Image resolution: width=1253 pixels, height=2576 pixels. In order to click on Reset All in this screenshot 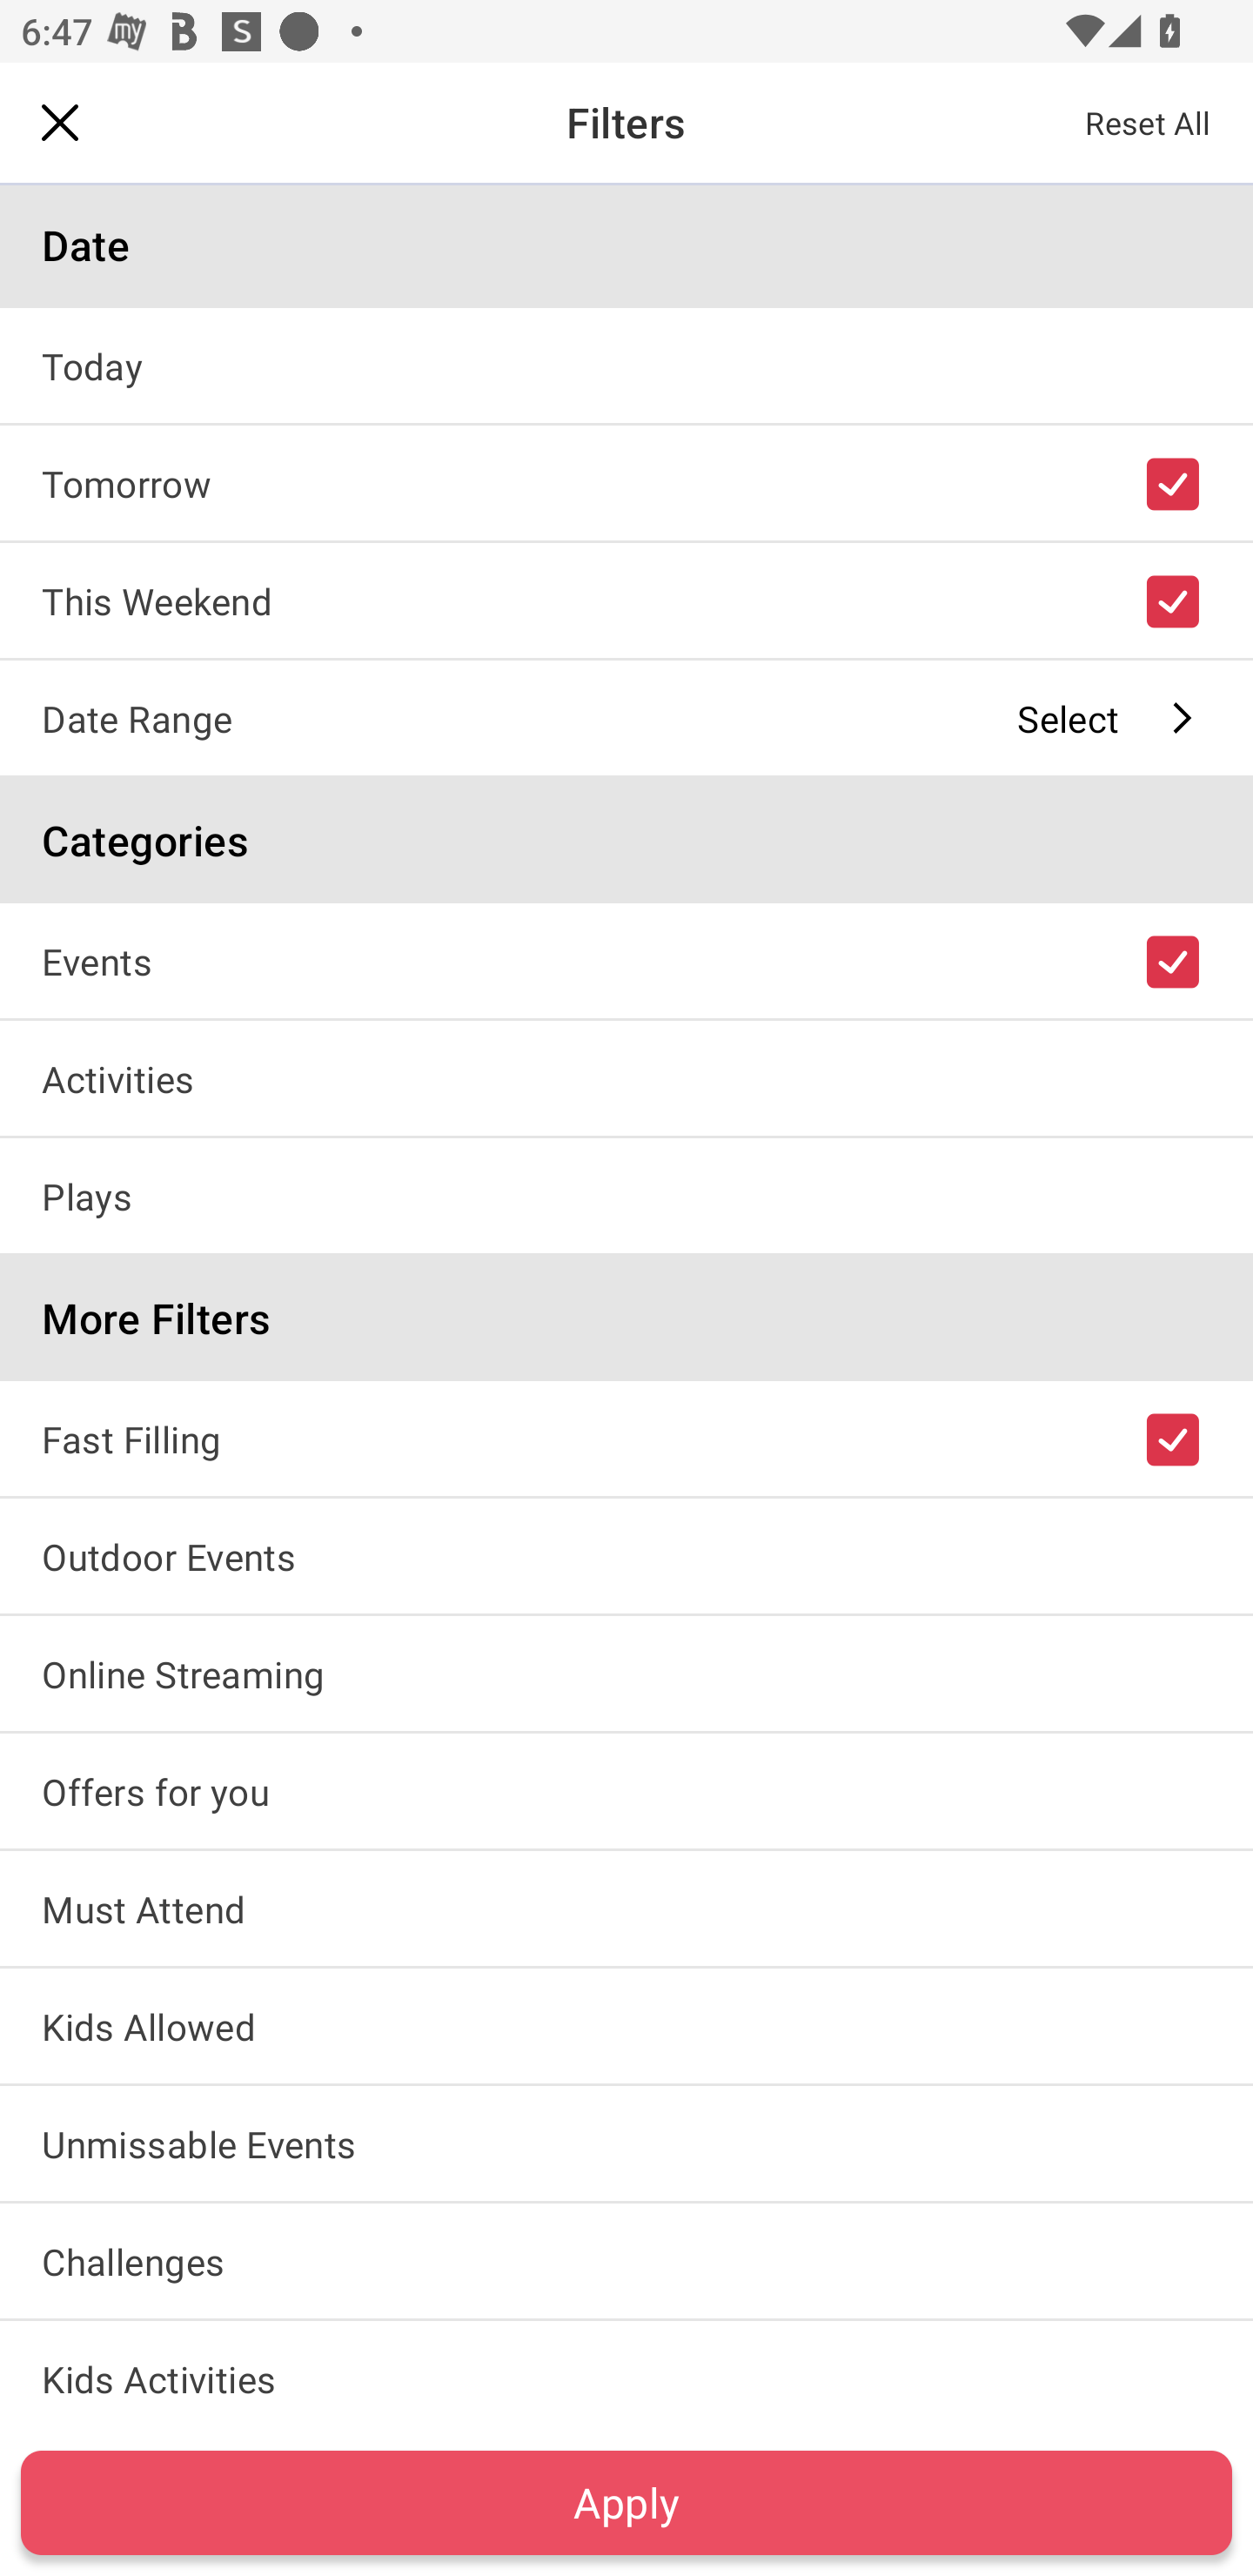, I will do `click(1149, 122)`.